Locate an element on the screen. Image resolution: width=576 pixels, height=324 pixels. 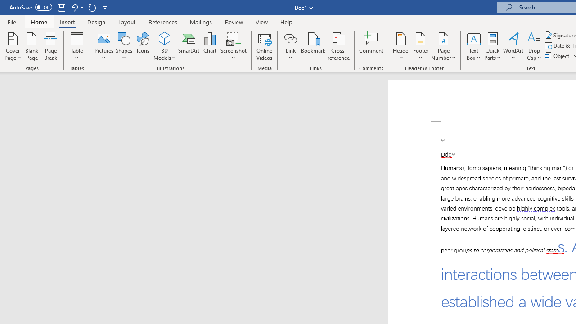
Link is located at coordinates (290, 46).